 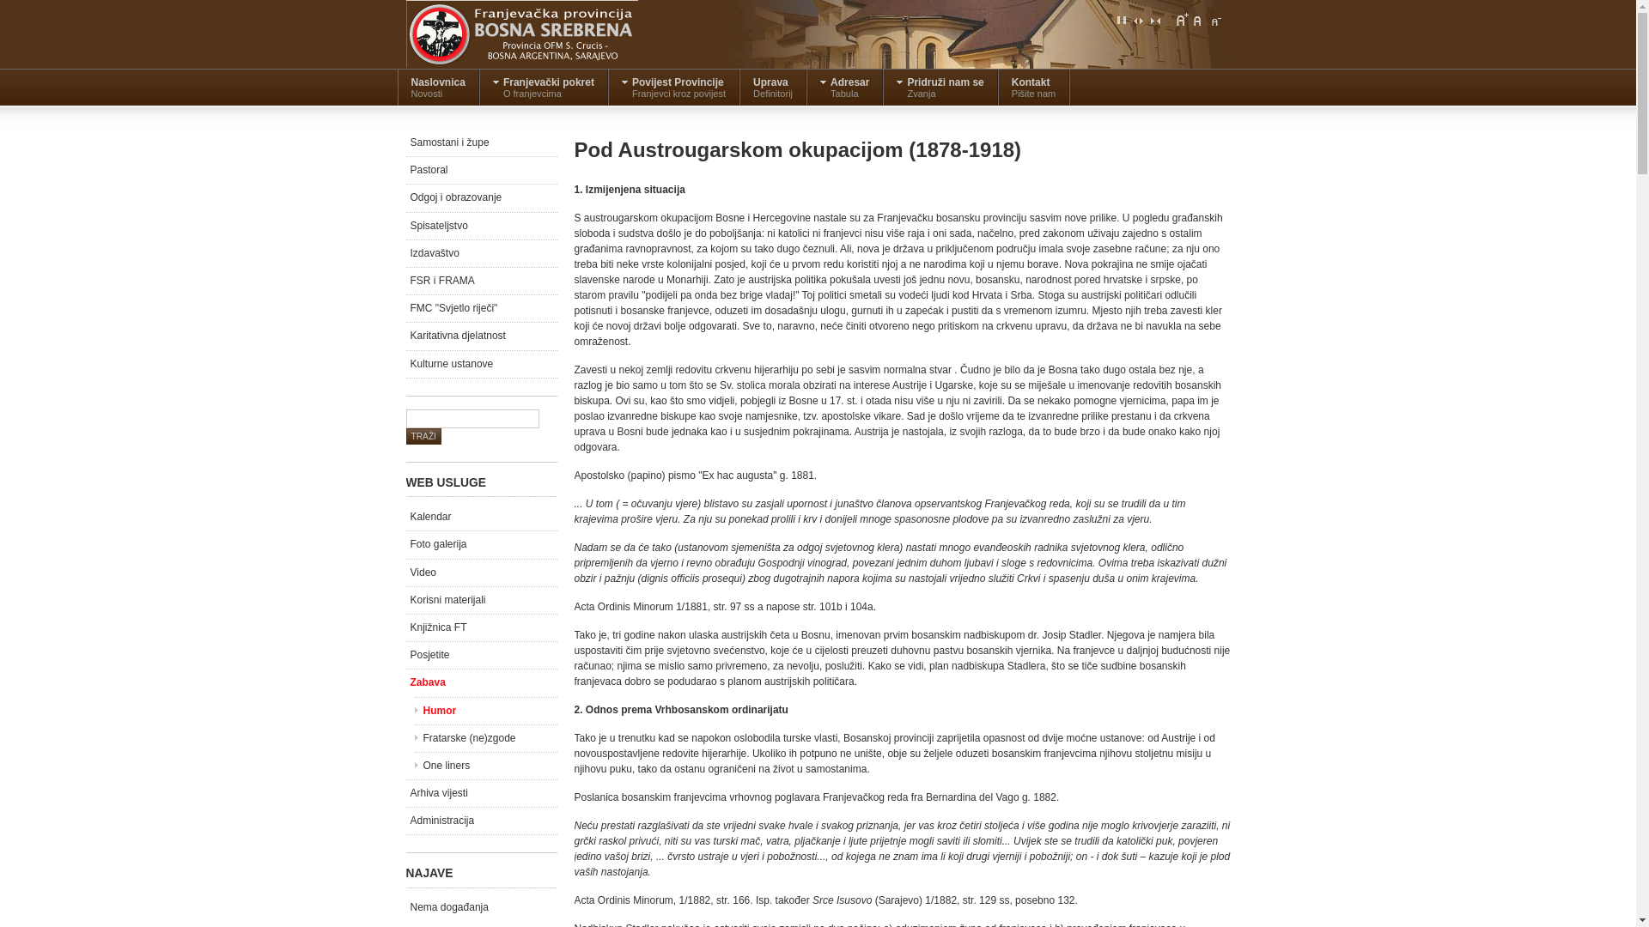 I want to click on Adresar
Tabula, so click(x=845, y=88).